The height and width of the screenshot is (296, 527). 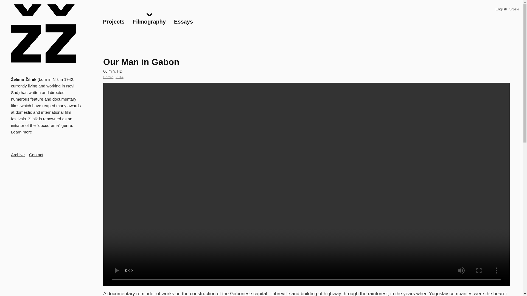 I want to click on Srpski, so click(x=108, y=77).